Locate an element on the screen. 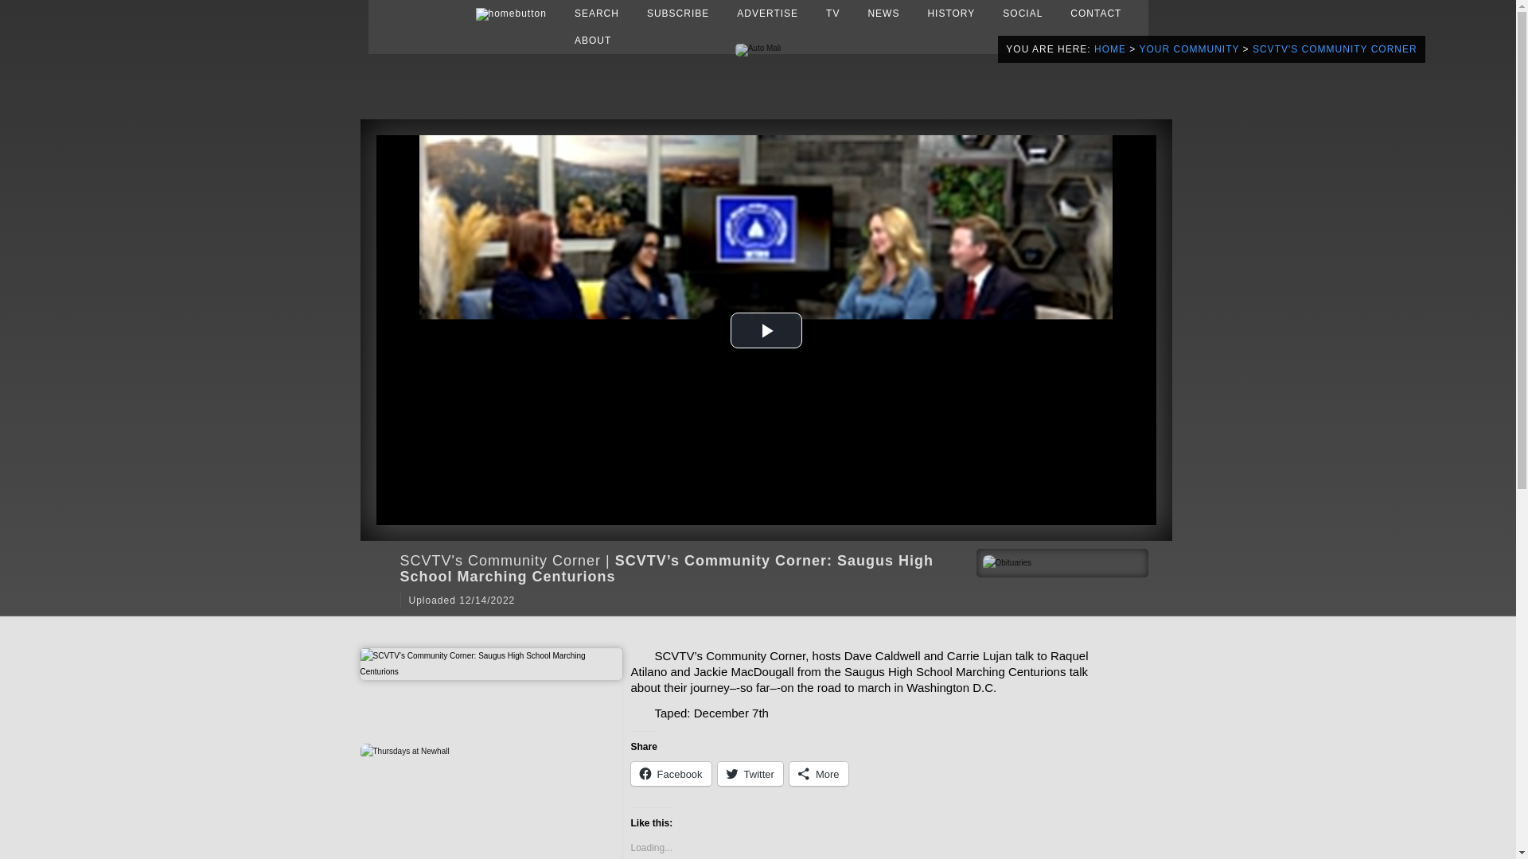 This screenshot has width=1528, height=859. SEARCH is located at coordinates (597, 13).